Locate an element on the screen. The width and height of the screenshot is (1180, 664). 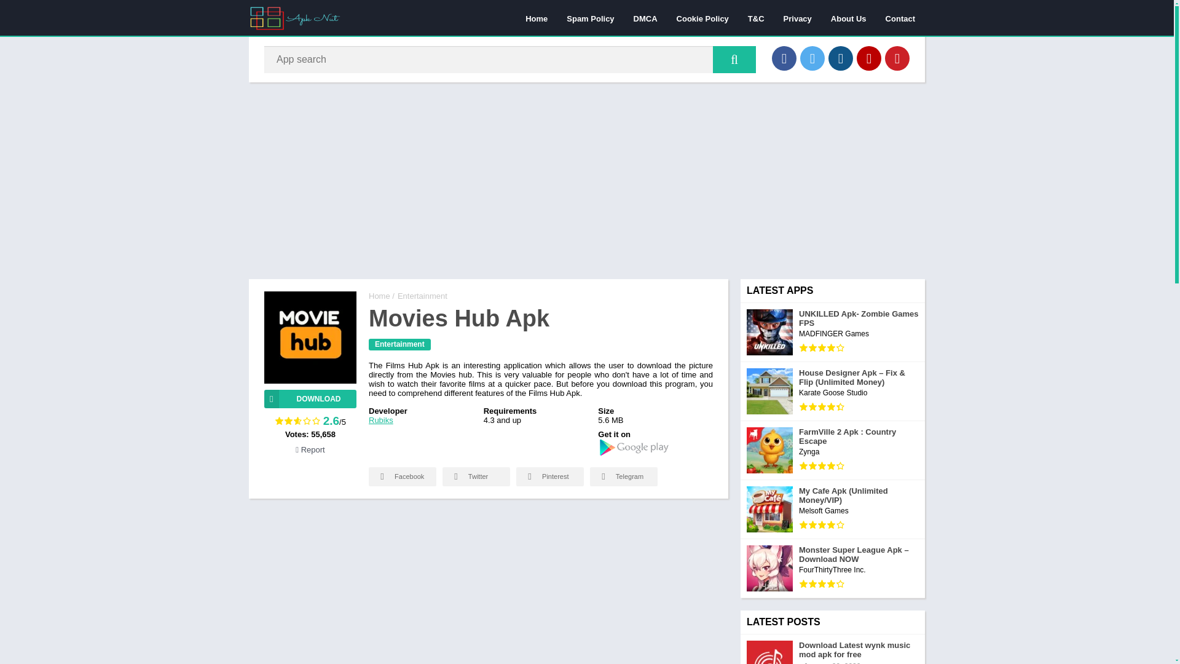
Facebook is located at coordinates (784, 58).